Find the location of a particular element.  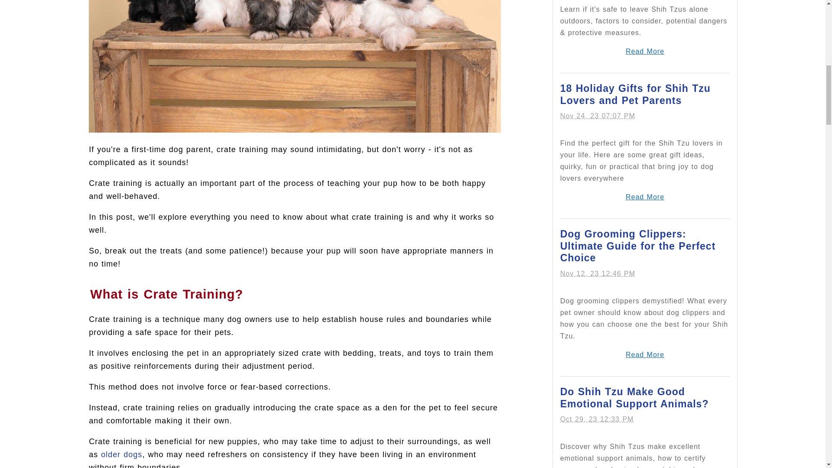

2023-11-12T12:46:09-0500 is located at coordinates (598, 274).